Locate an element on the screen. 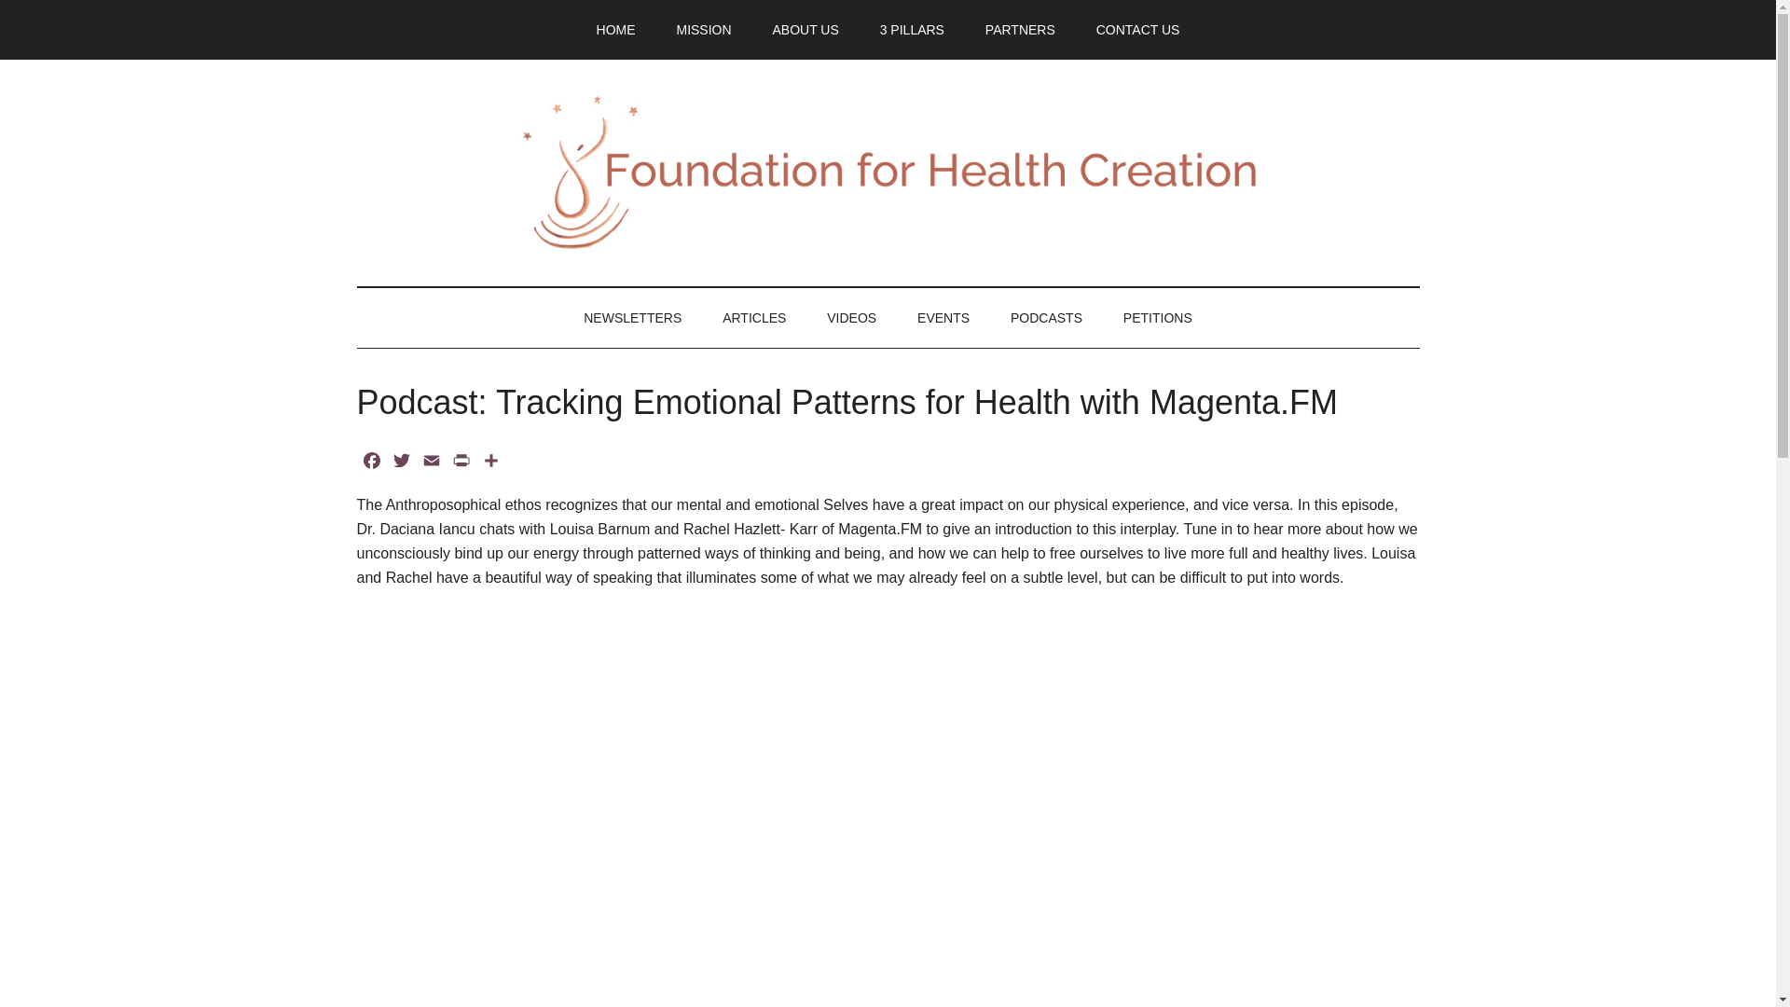 The image size is (1790, 1007). Email is located at coordinates (431, 463).